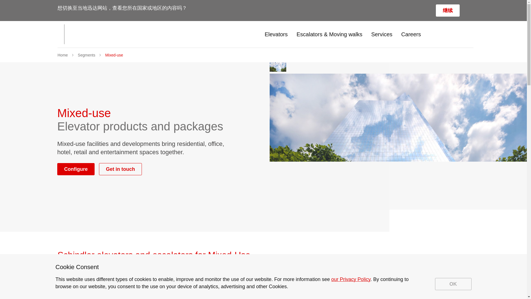  Describe the element at coordinates (470, 34) in the screenshot. I see `Contact us` at that location.